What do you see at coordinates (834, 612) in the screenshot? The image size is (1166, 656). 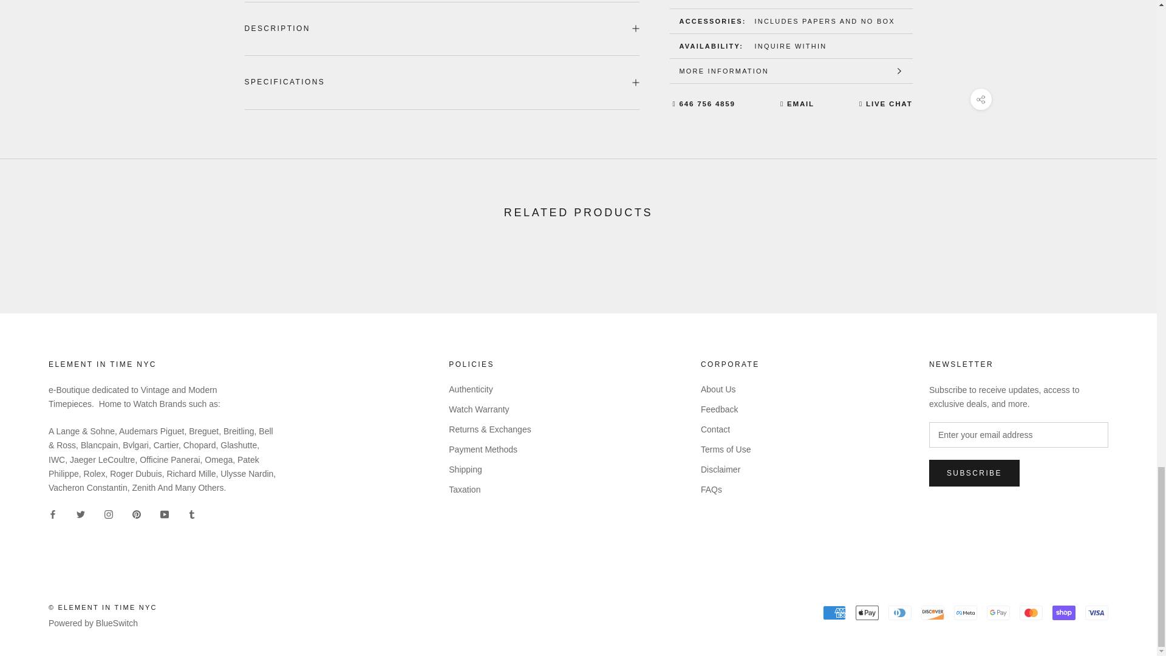 I see `American Express` at bounding box center [834, 612].